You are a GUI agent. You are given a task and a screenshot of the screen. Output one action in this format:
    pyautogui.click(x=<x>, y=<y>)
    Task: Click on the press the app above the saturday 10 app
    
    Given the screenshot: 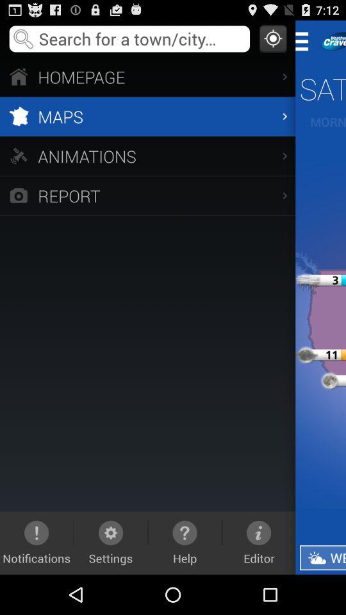 What is the action you would take?
    pyautogui.click(x=306, y=41)
    